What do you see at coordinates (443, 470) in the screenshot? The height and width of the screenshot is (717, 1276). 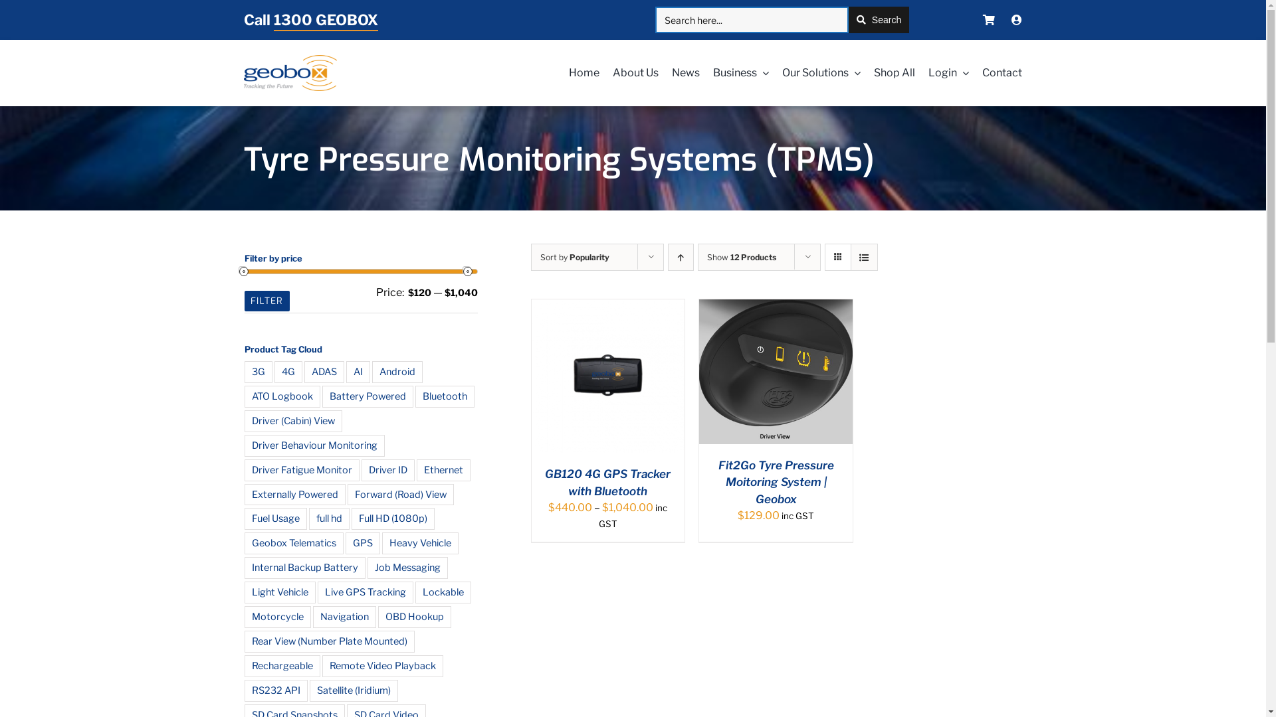 I see `Ethernet` at bounding box center [443, 470].